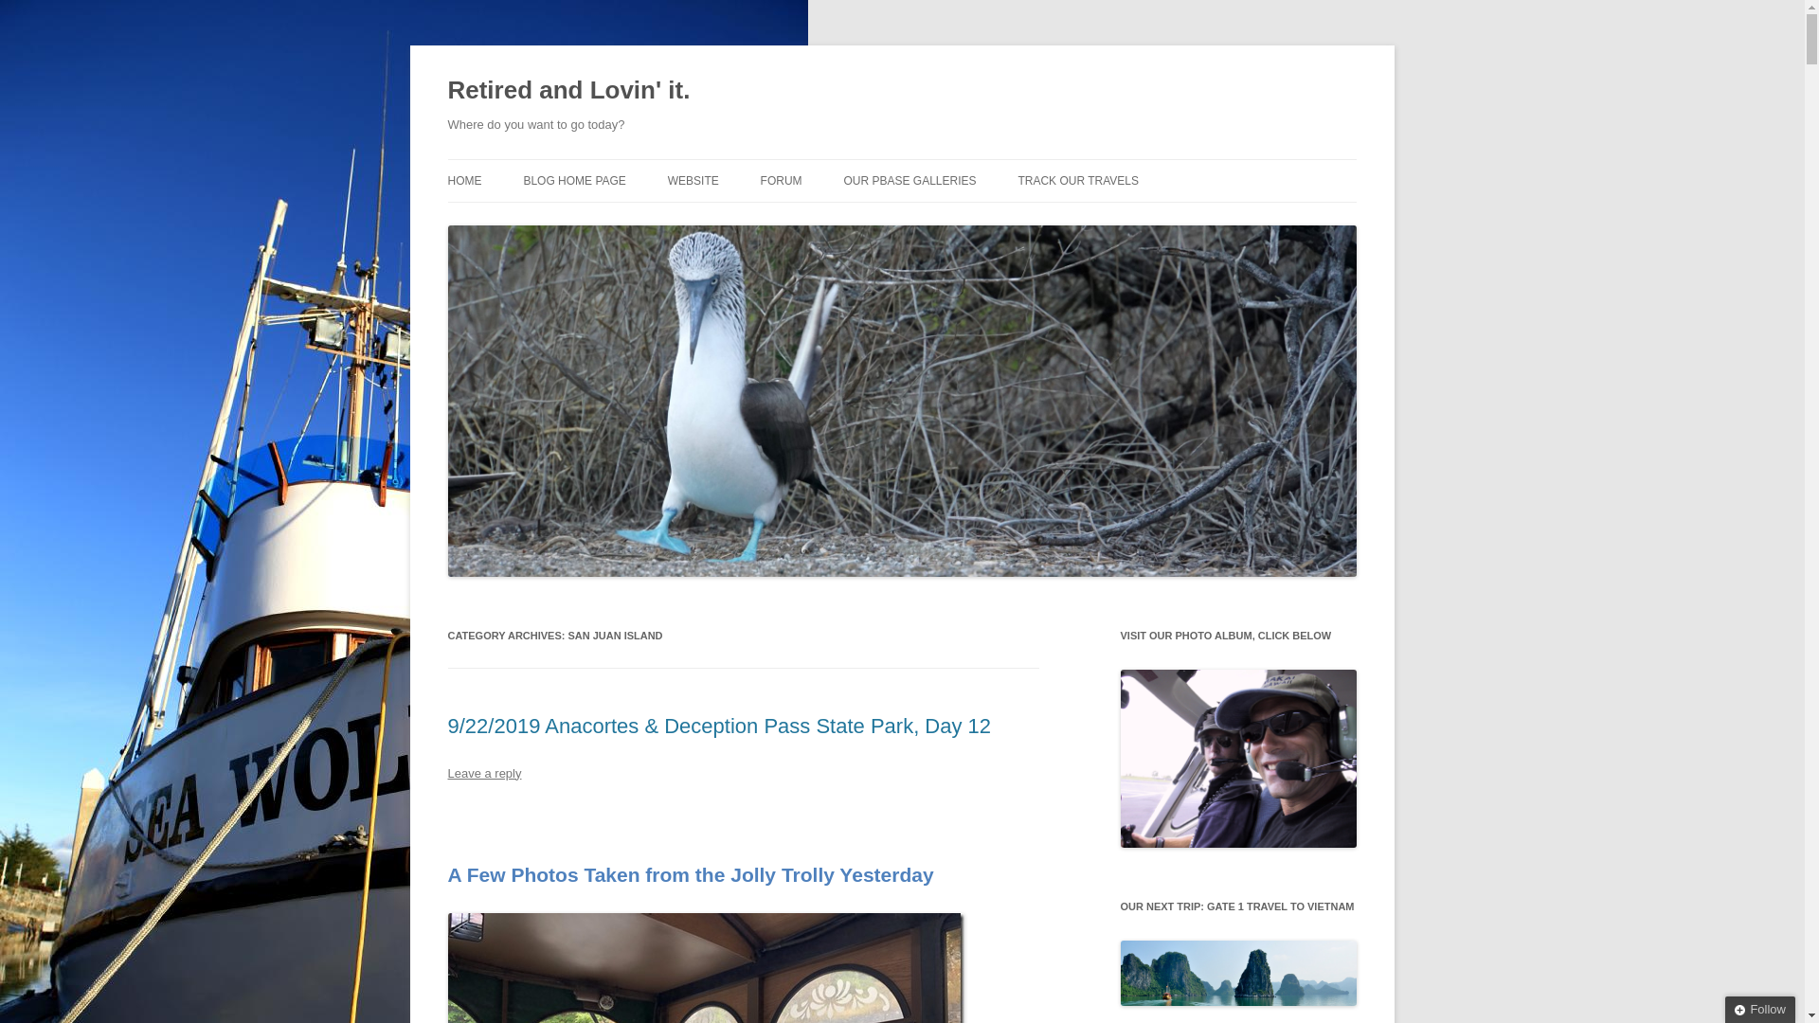  I want to click on BLOG HOME PAGE, so click(574, 180).